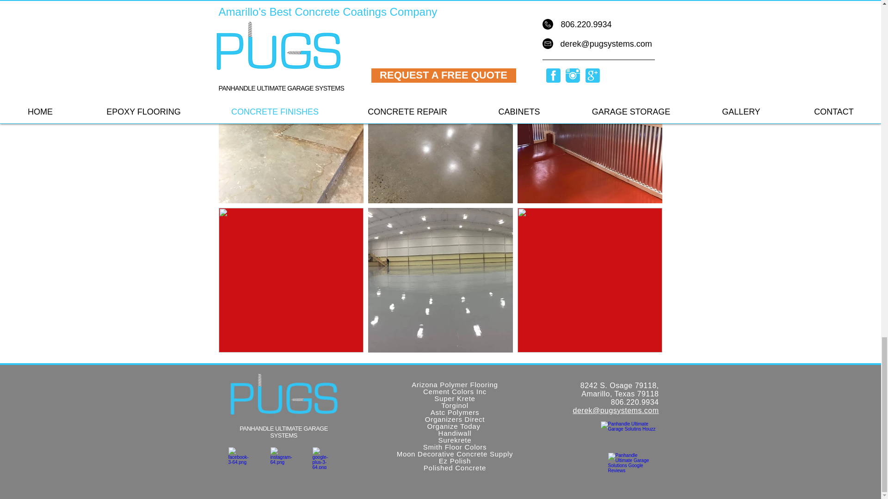 This screenshot has height=499, width=888. What do you see at coordinates (455, 447) in the screenshot?
I see `Smith Floor Colors` at bounding box center [455, 447].